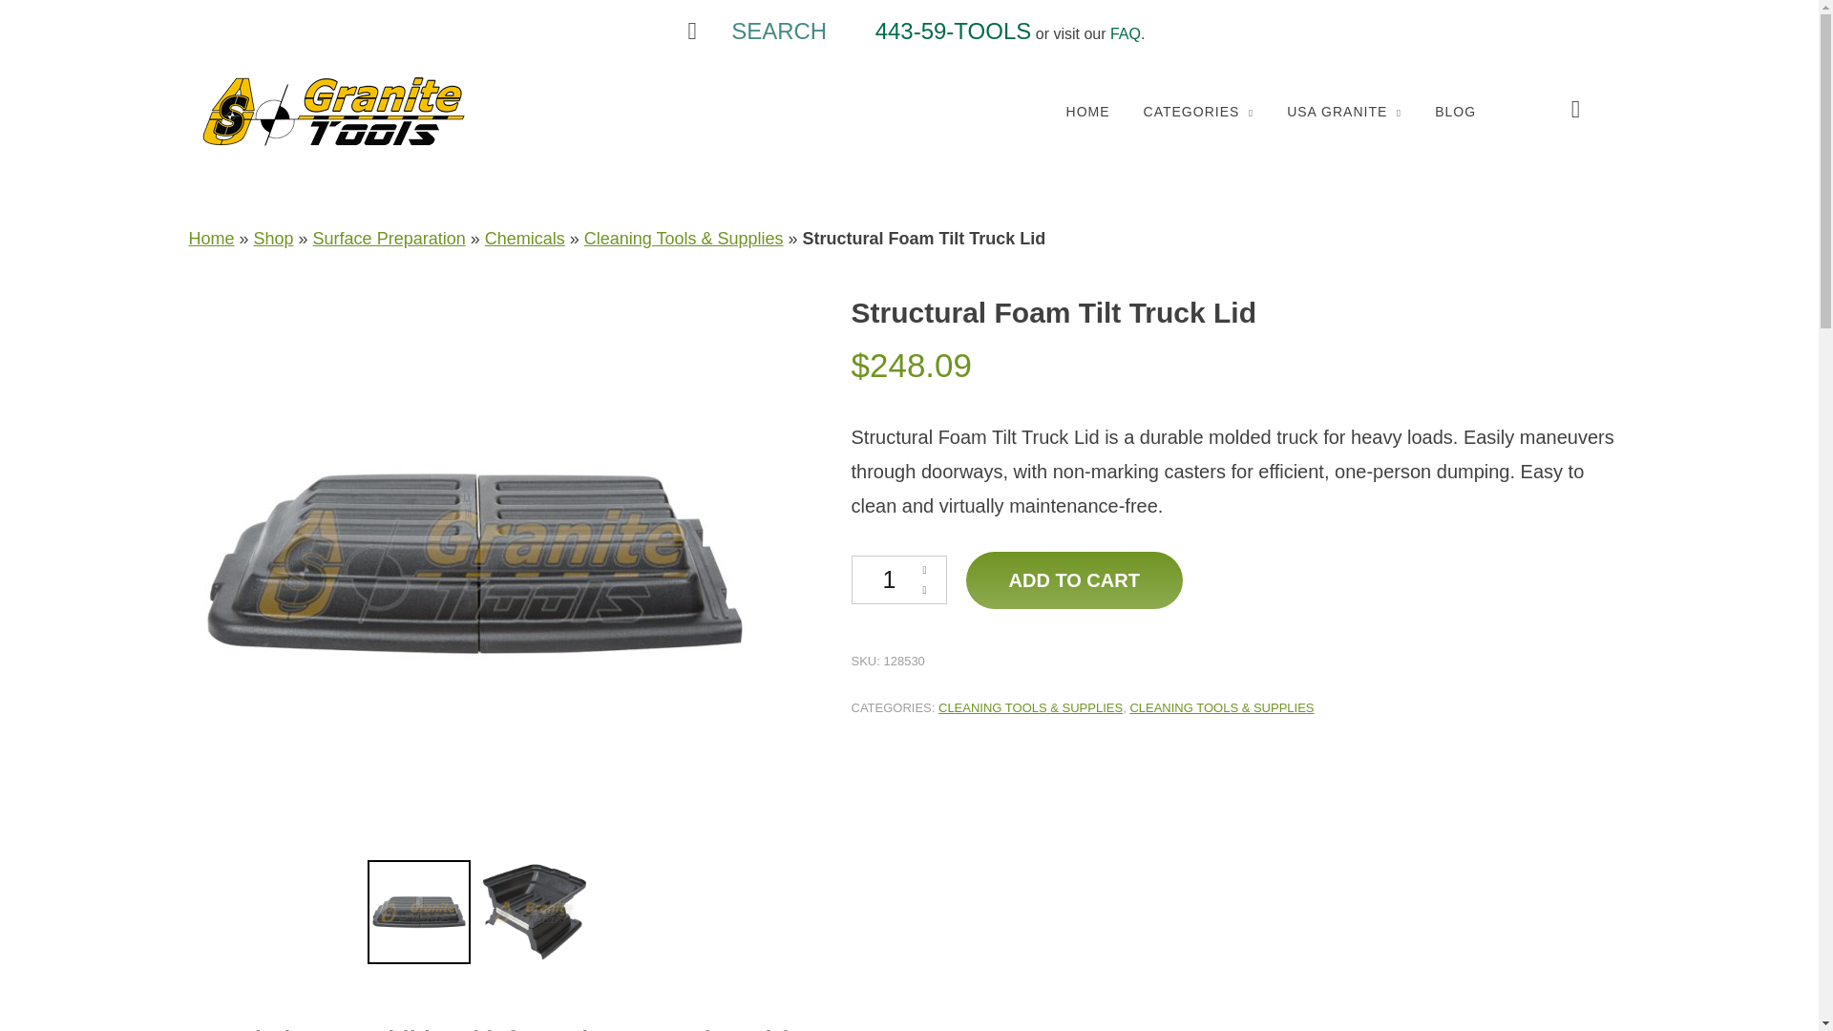 This screenshot has width=1833, height=1031. Describe the element at coordinates (1125, 34) in the screenshot. I see `FAQ` at that location.